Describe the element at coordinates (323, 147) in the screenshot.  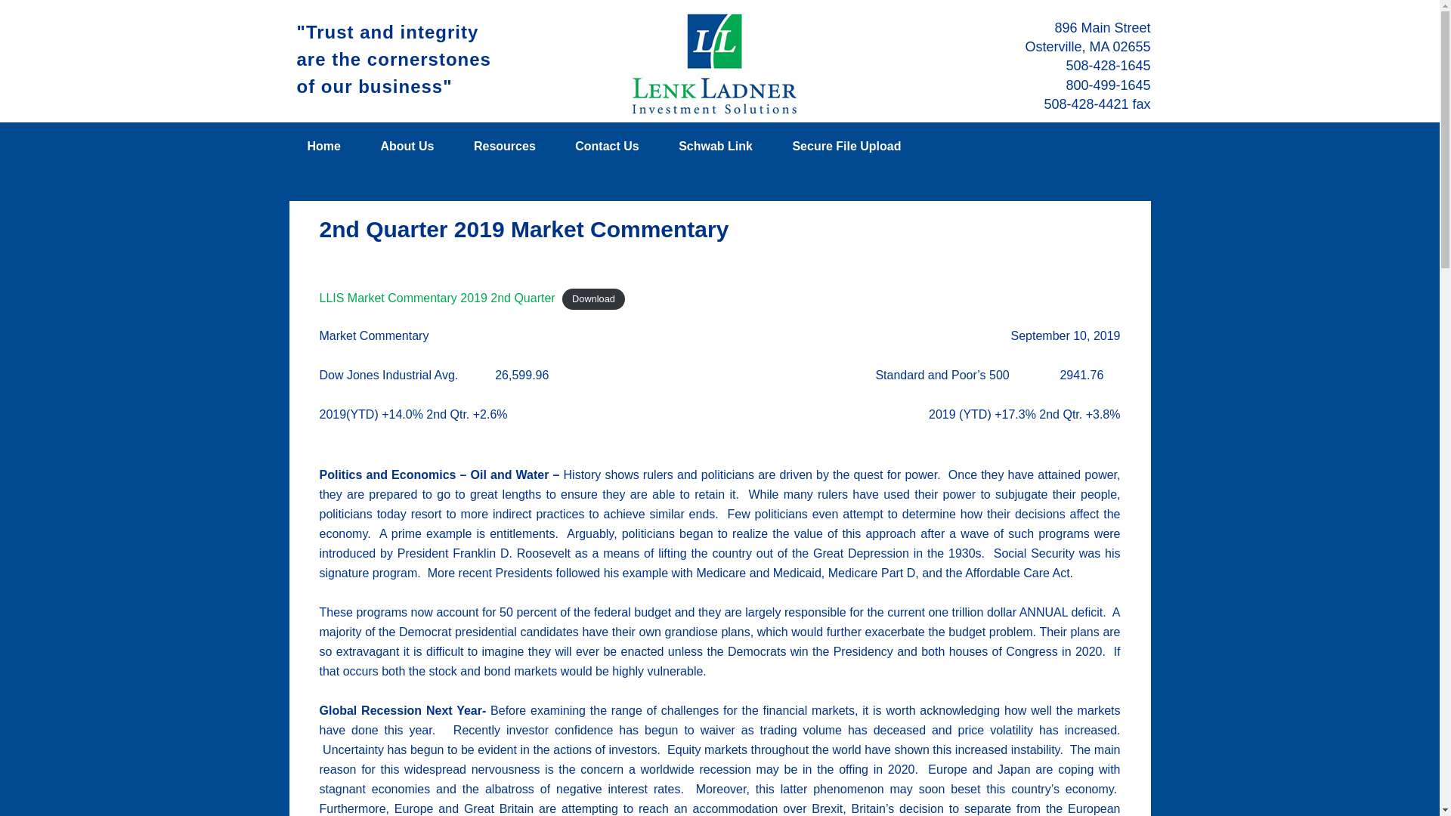
I see `Home` at that location.